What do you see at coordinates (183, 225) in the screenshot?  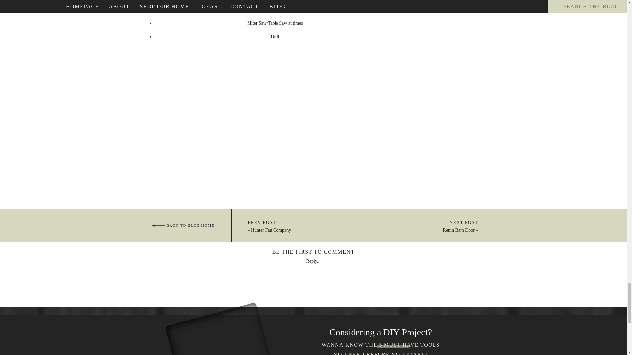 I see `BACK TO BLOG HOME` at bounding box center [183, 225].